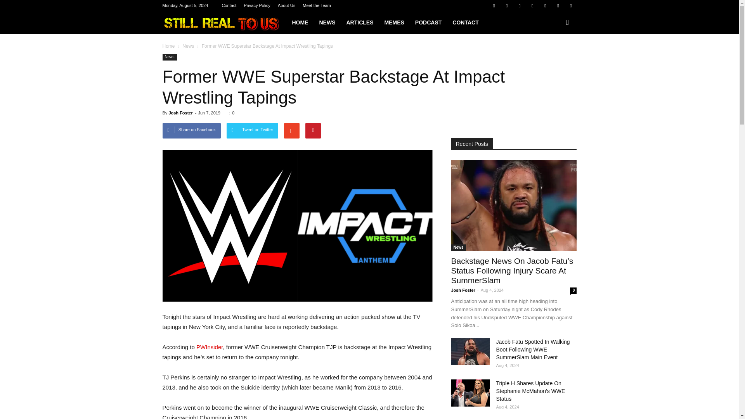 The width and height of the screenshot is (745, 419). What do you see at coordinates (545, 5) in the screenshot?
I see `Soundcloud` at bounding box center [545, 5].